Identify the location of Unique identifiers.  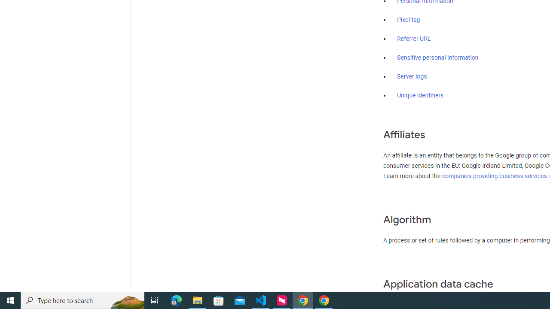
(420, 95).